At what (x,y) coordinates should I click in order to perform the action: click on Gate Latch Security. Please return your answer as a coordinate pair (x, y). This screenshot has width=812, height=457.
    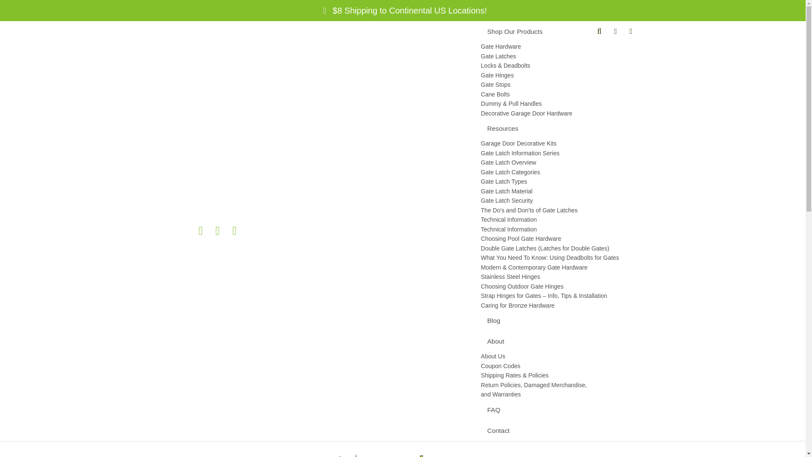
    Looking at the image, I should click on (555, 201).